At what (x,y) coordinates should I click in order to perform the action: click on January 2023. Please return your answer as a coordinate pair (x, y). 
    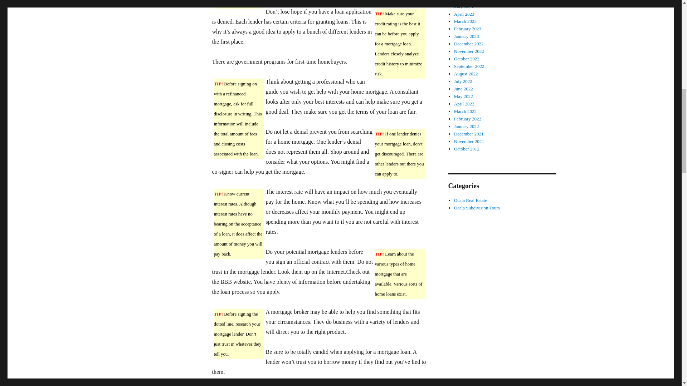
    Looking at the image, I should click on (467, 36).